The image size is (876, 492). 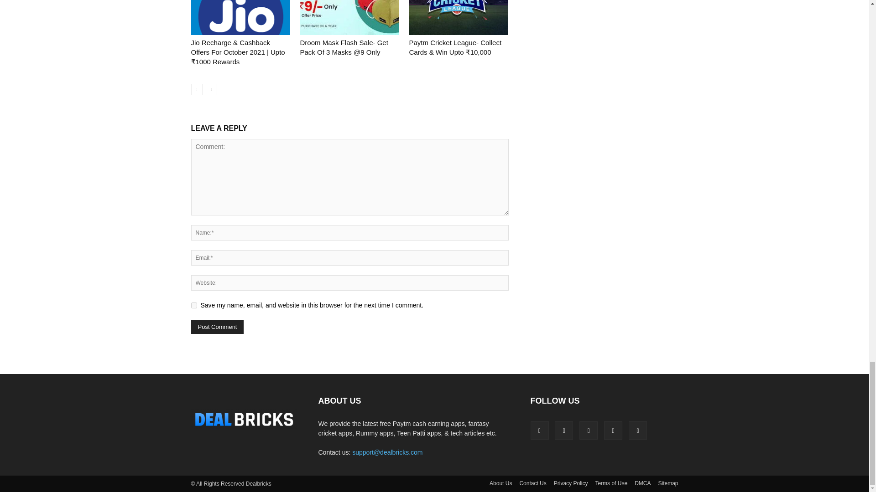 What do you see at coordinates (193, 305) in the screenshot?
I see `yes` at bounding box center [193, 305].